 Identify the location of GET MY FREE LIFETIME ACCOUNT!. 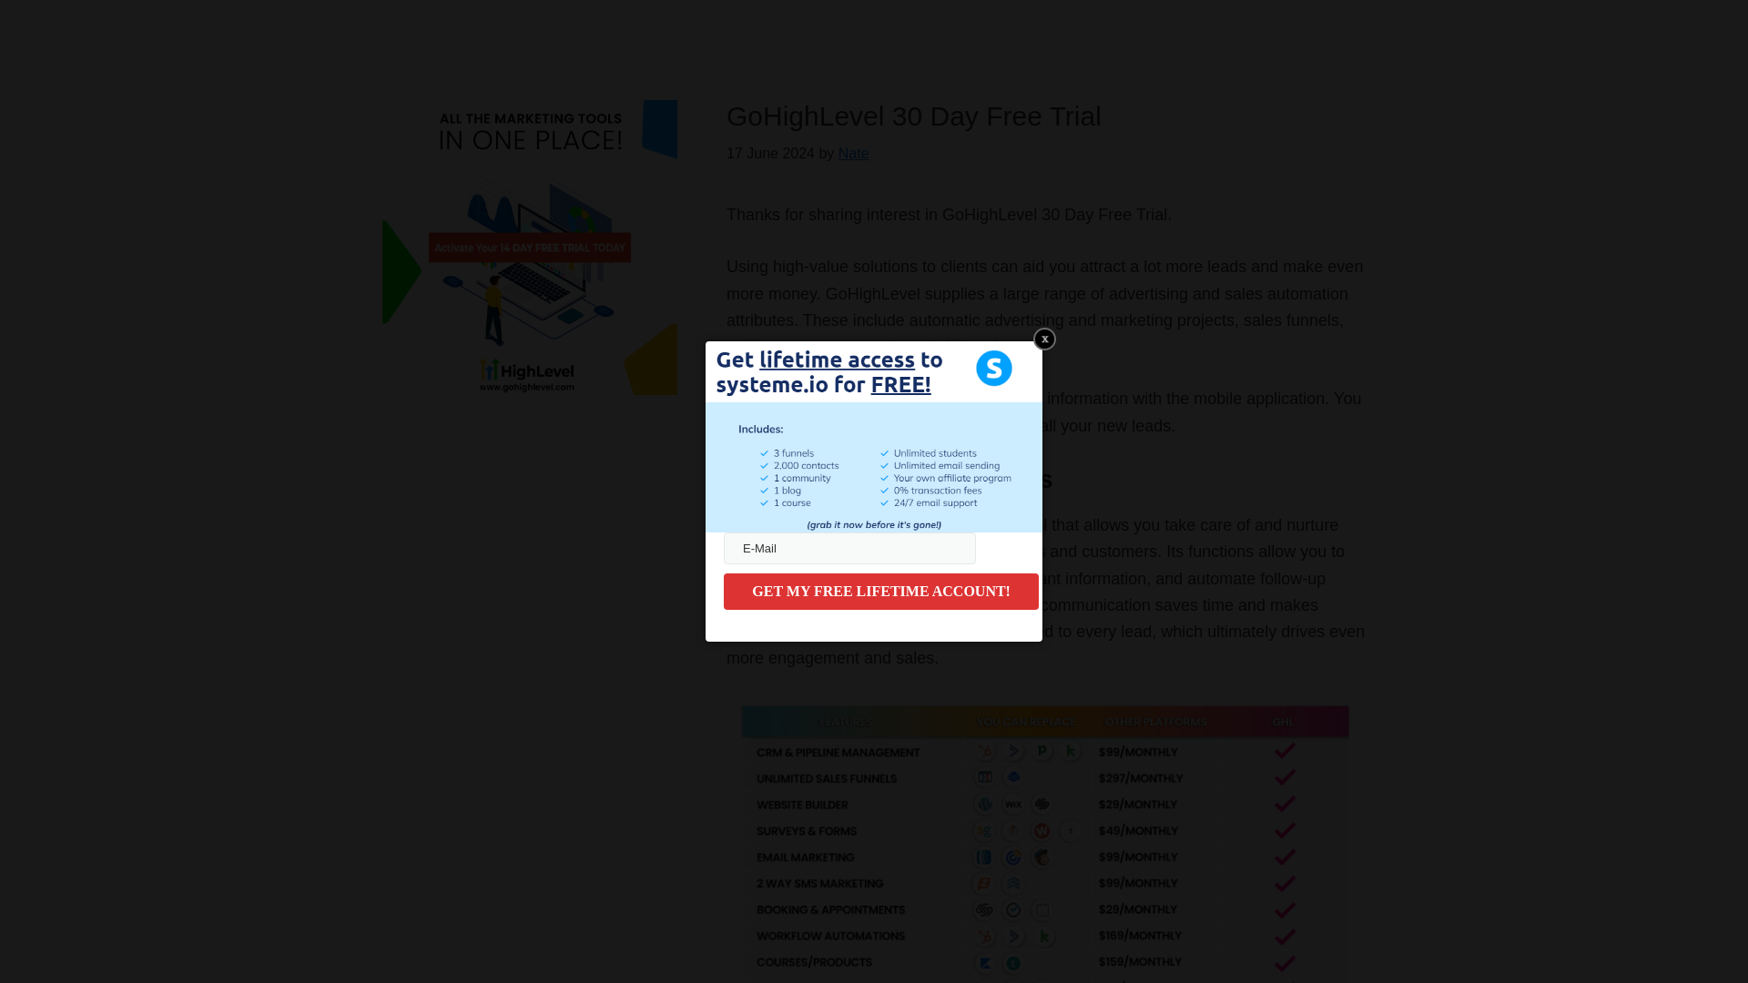
(880, 591).